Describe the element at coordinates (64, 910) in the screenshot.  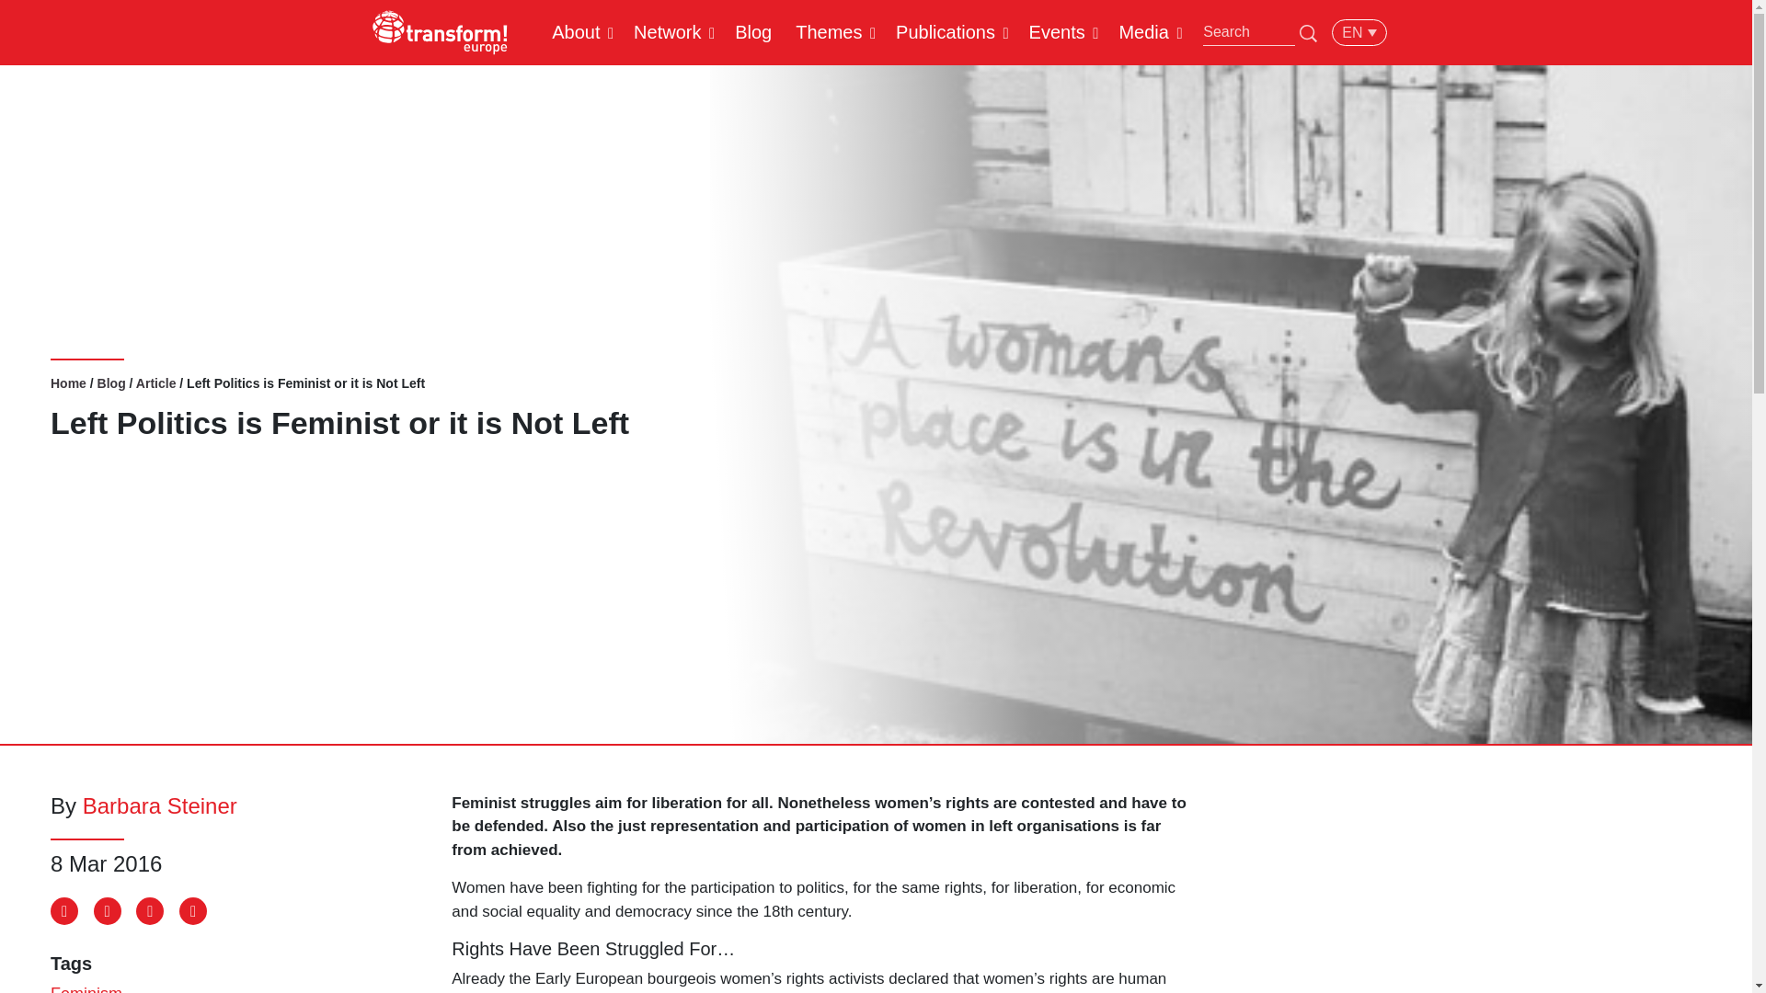
I see `Share on Facebook` at that location.